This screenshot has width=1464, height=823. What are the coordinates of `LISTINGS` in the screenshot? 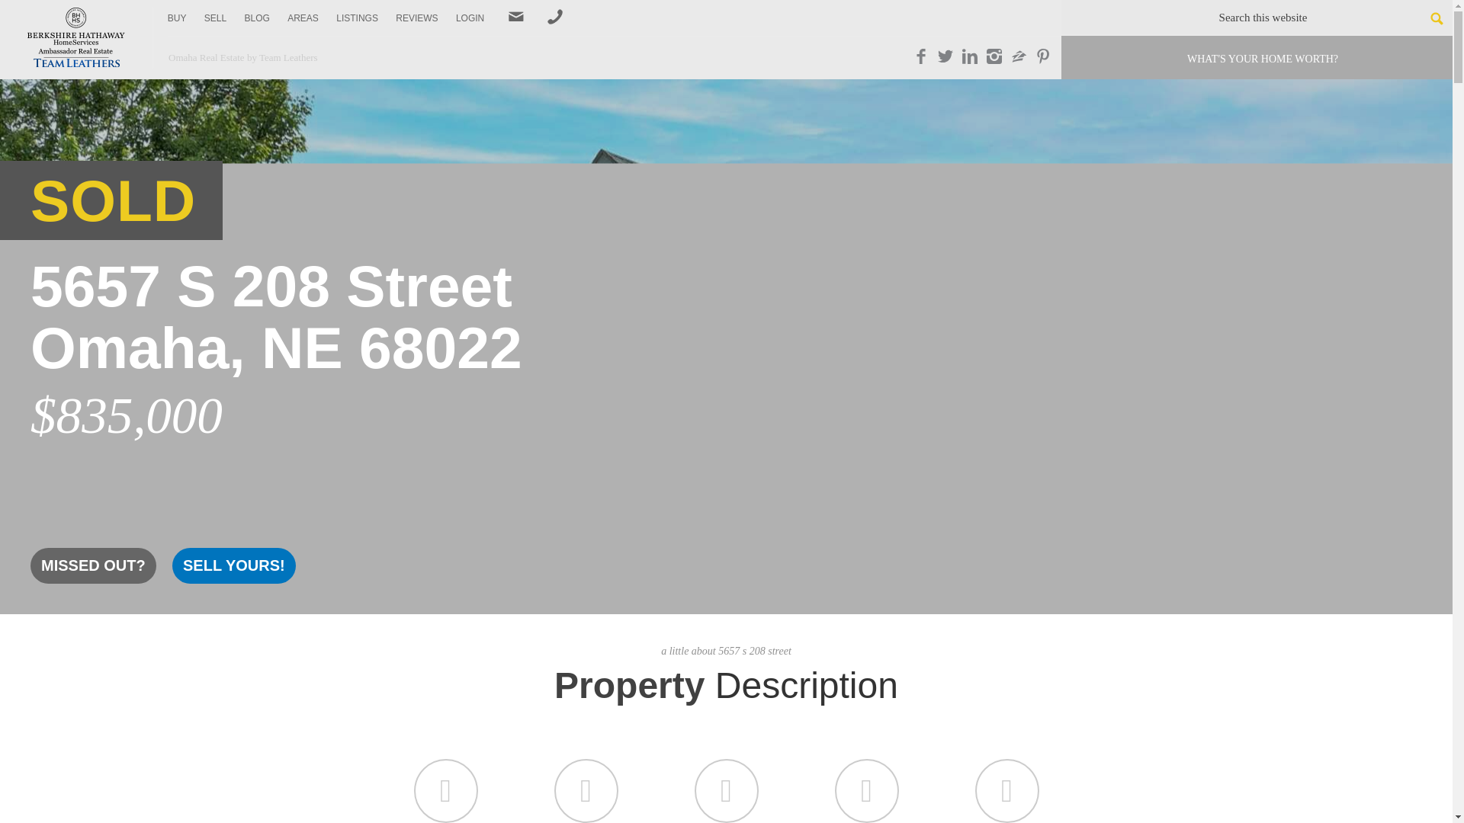 It's located at (357, 18).